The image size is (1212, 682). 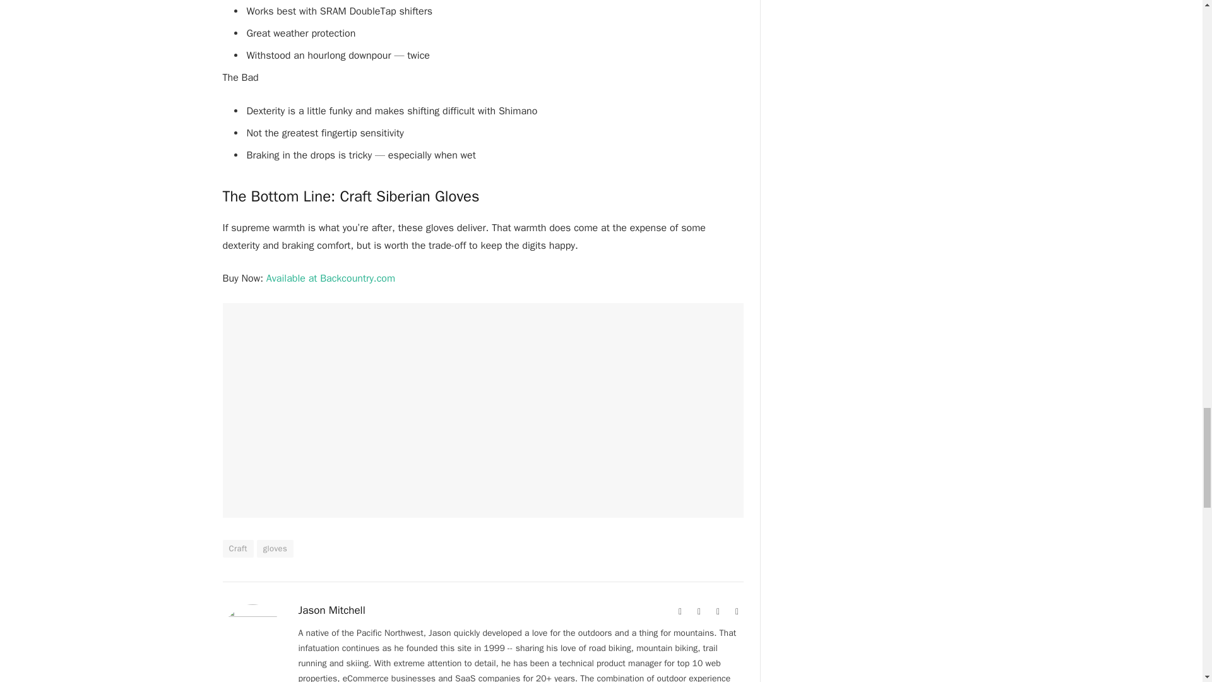 I want to click on Website, so click(x=680, y=611).